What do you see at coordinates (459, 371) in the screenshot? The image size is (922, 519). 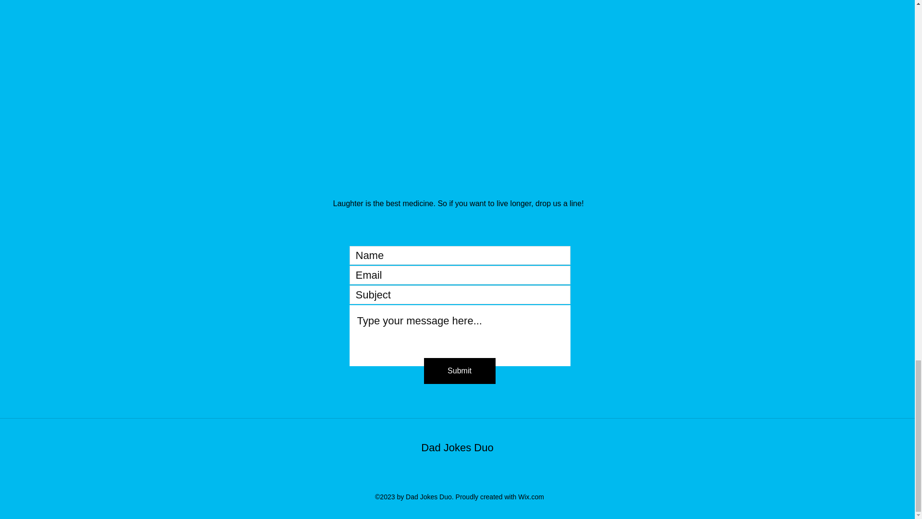 I see `Submit` at bounding box center [459, 371].